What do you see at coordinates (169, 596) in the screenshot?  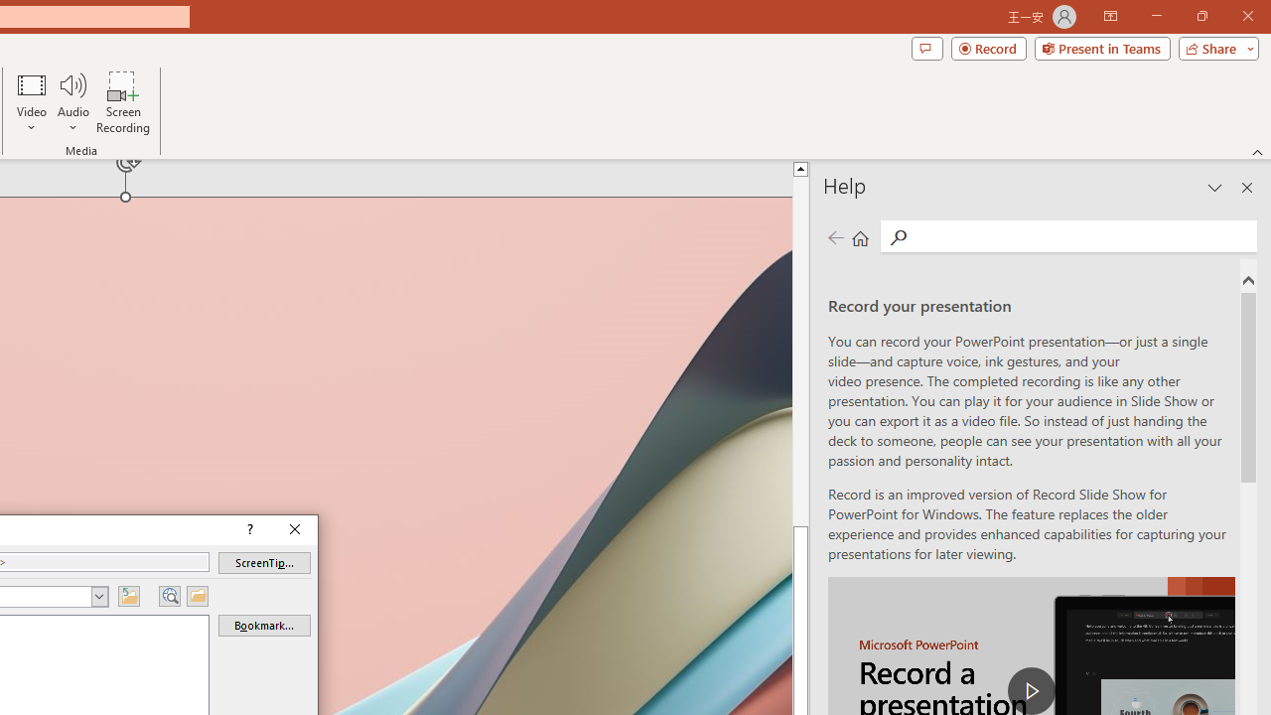 I see `Browse the Web` at bounding box center [169, 596].